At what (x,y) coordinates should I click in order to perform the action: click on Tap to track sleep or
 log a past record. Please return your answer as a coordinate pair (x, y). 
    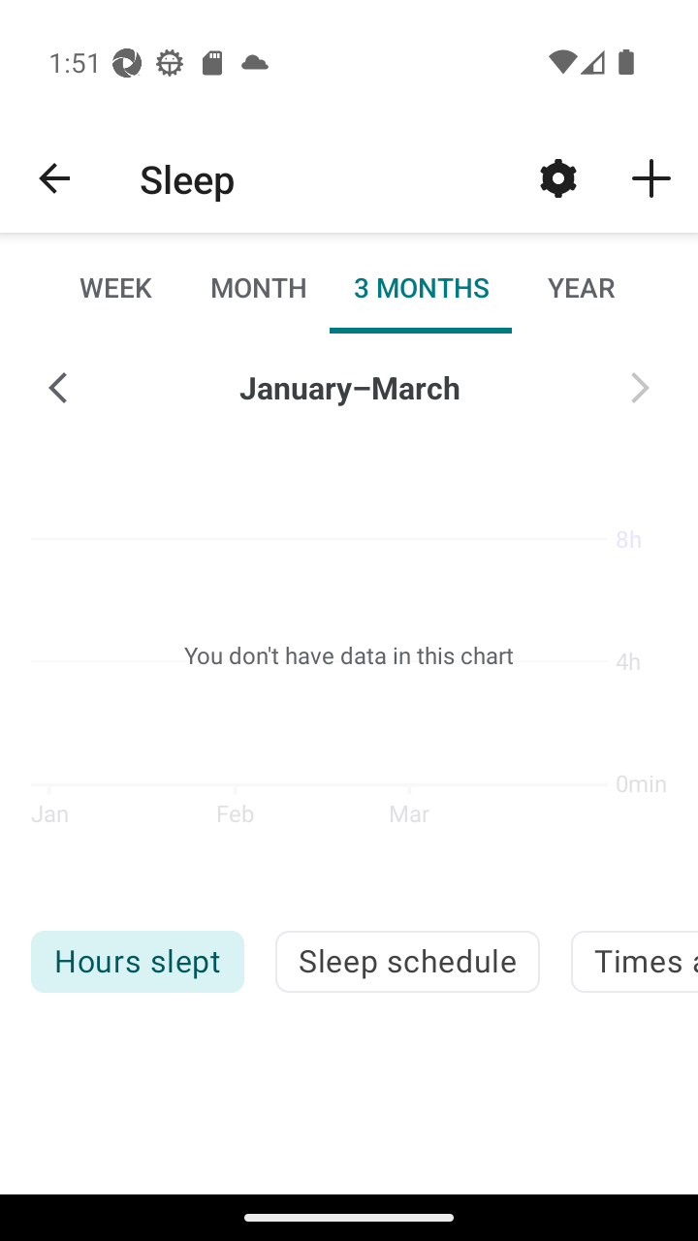
    Looking at the image, I should click on (651, 177).